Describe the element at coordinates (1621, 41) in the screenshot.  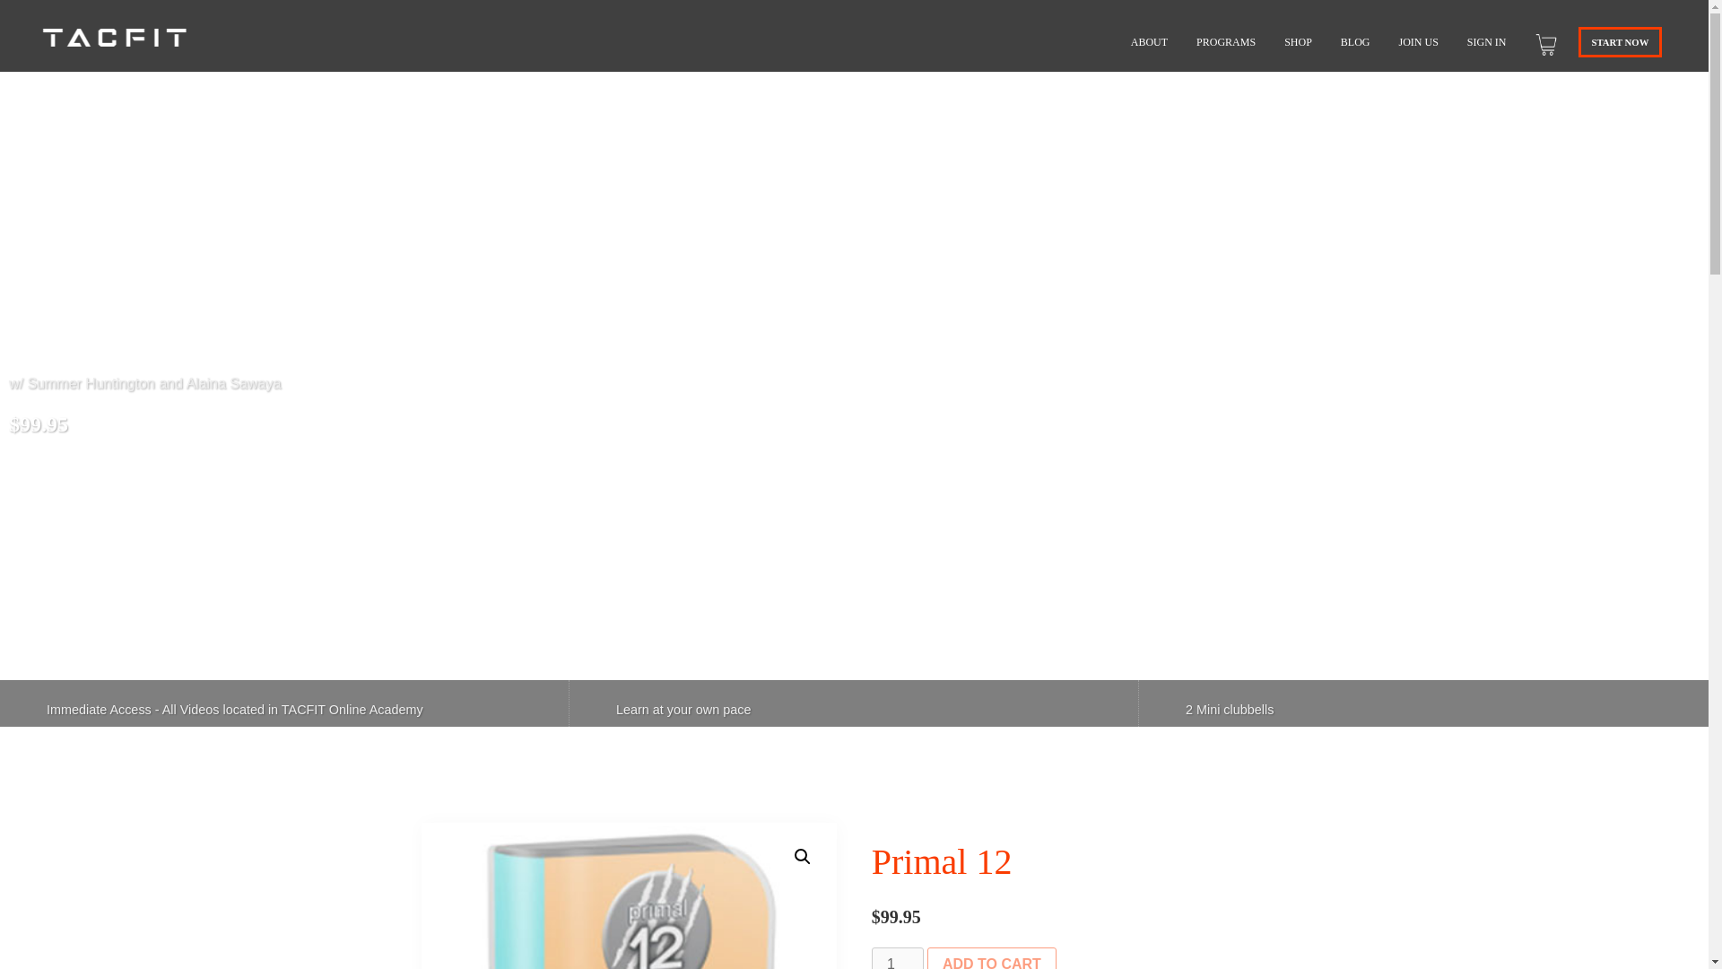
I see `START NOW` at that location.